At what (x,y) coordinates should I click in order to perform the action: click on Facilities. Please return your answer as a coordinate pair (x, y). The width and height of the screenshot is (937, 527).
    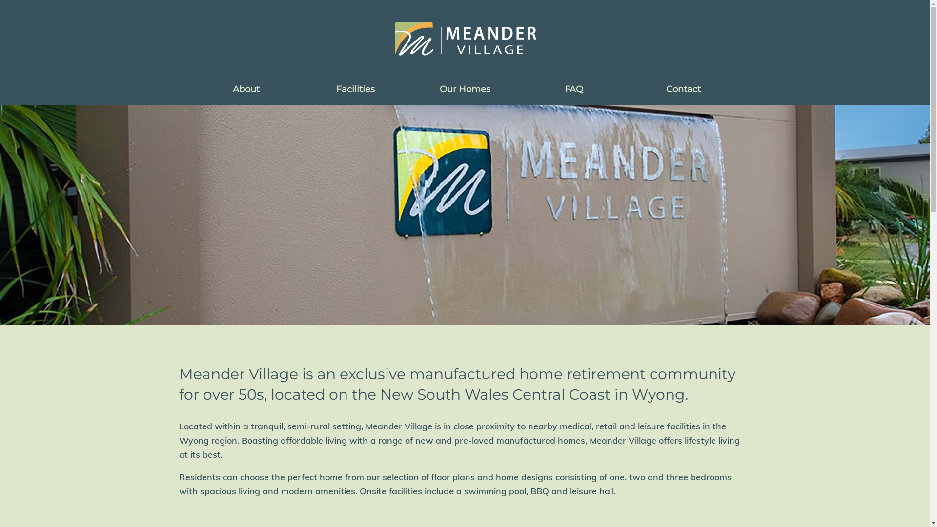
    Looking at the image, I should click on (355, 89).